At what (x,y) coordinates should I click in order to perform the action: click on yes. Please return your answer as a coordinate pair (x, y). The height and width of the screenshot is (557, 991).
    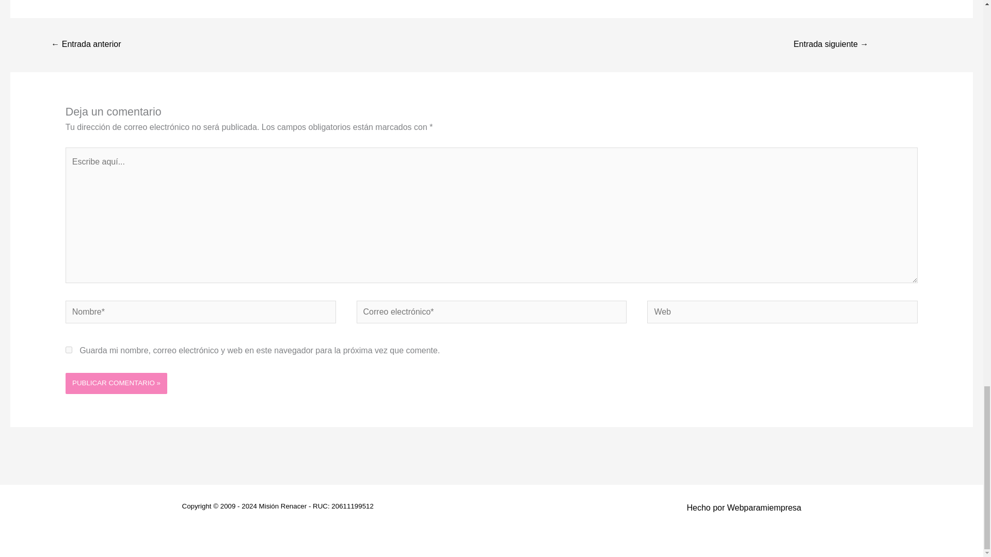
    Looking at the image, I should click on (69, 350).